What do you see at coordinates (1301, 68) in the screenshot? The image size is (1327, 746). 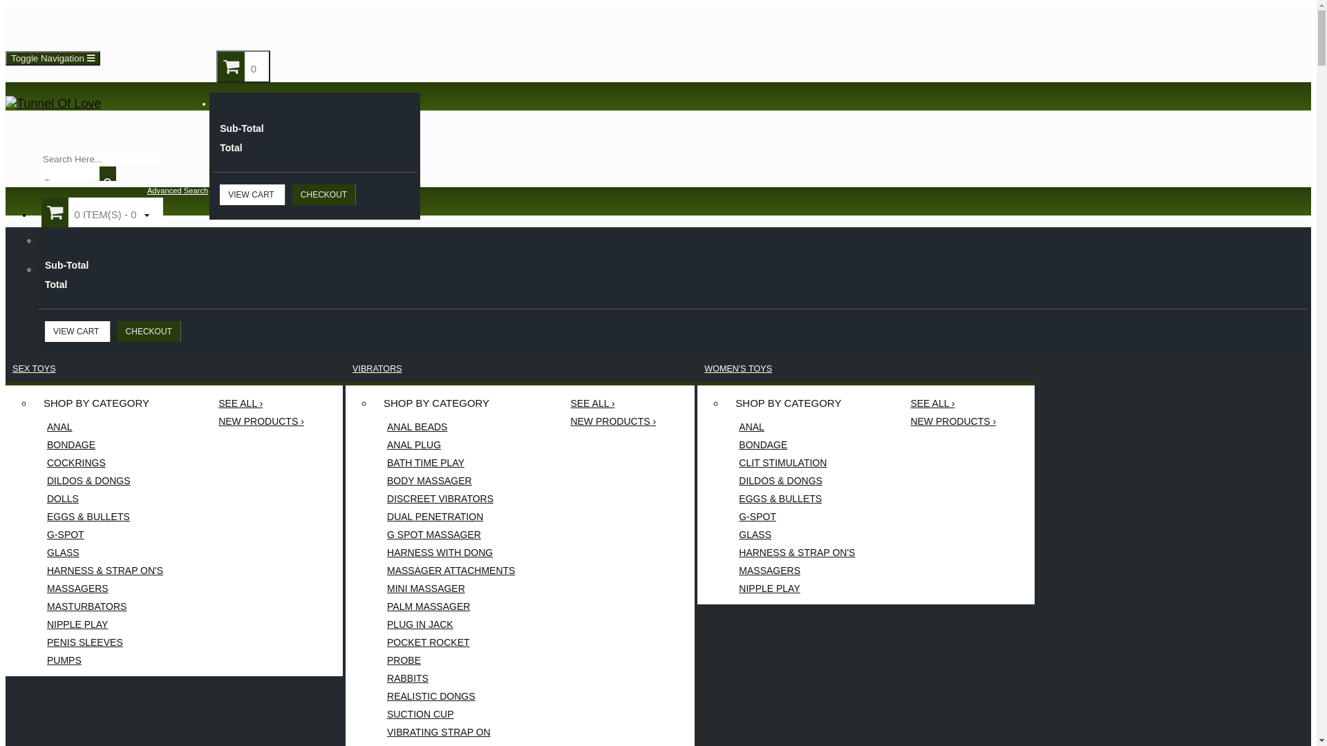 I see `GBP` at bounding box center [1301, 68].